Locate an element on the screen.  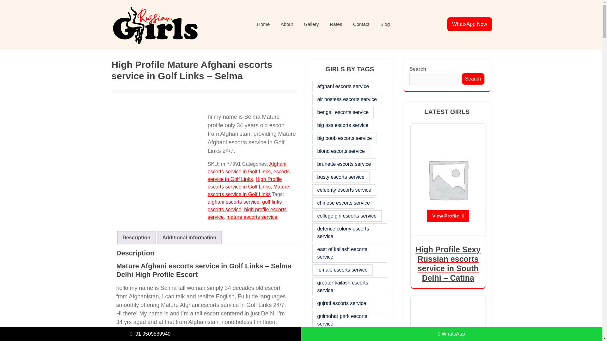
WhatsApp Now is located at coordinates (469, 24).